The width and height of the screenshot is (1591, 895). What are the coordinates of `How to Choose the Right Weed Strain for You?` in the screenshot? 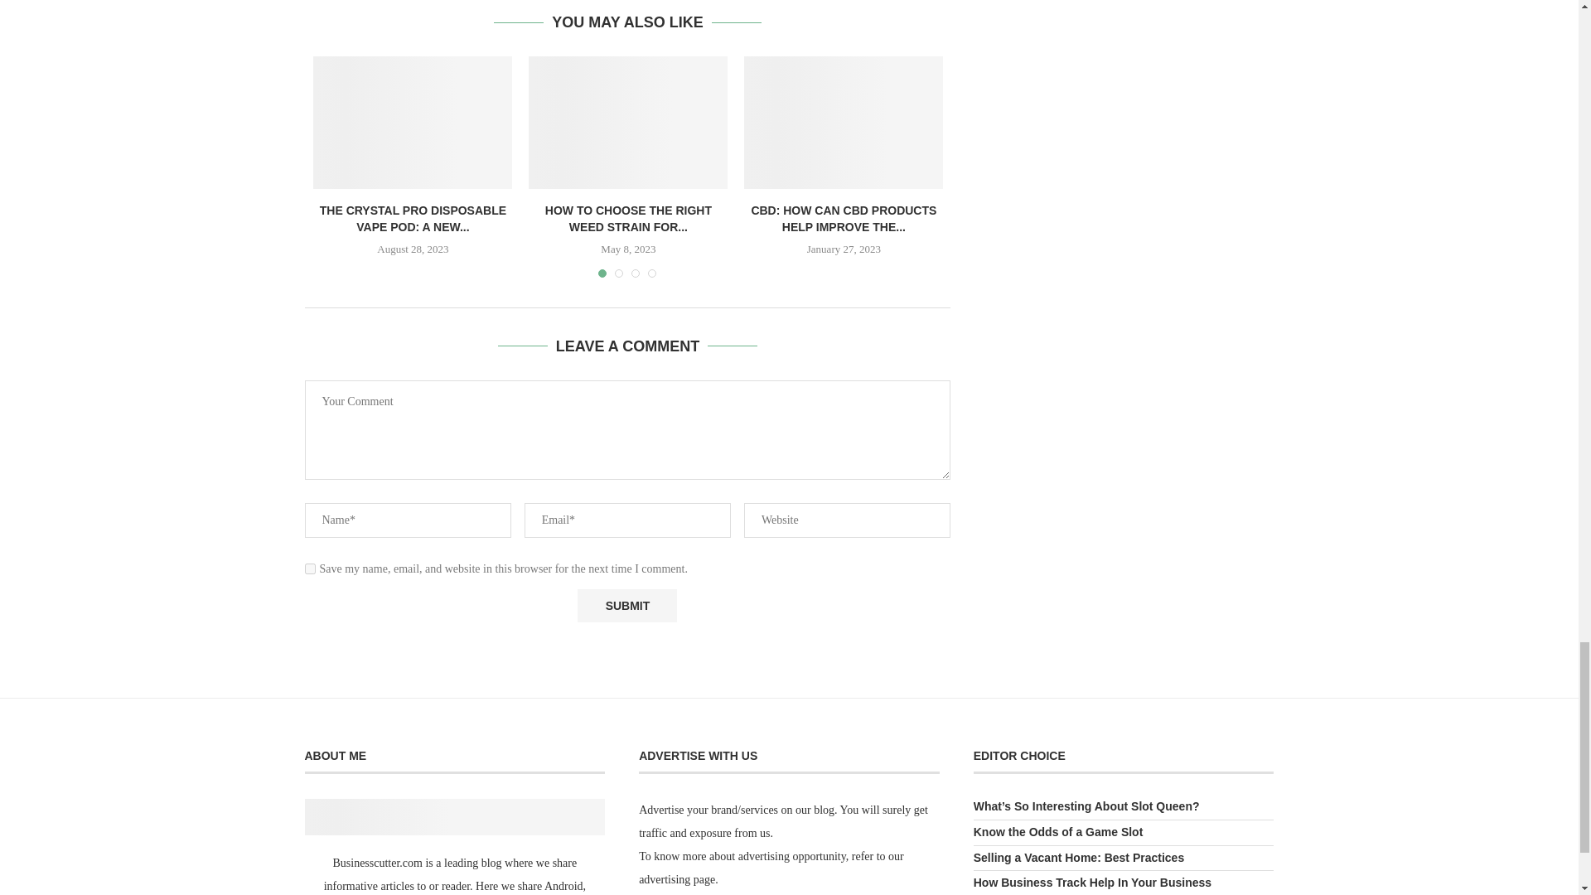 It's located at (627, 123).